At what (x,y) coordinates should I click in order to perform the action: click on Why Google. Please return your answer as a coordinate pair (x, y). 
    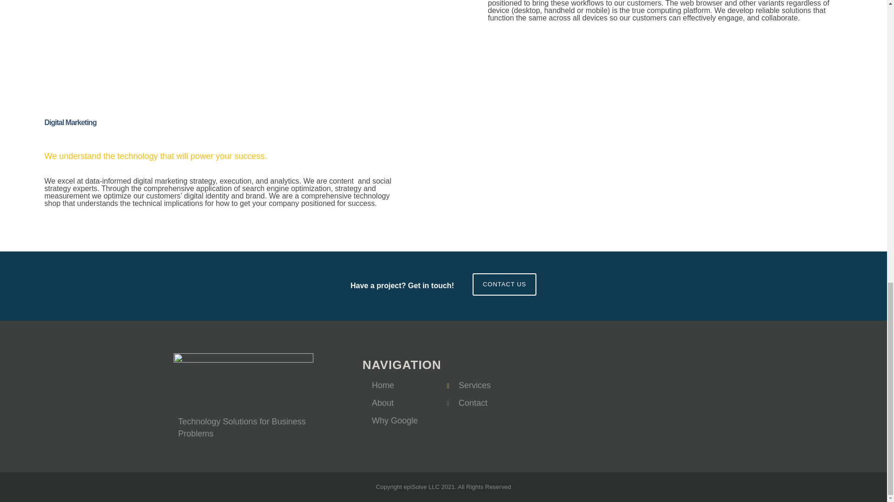
    Looking at the image, I should click on (394, 420).